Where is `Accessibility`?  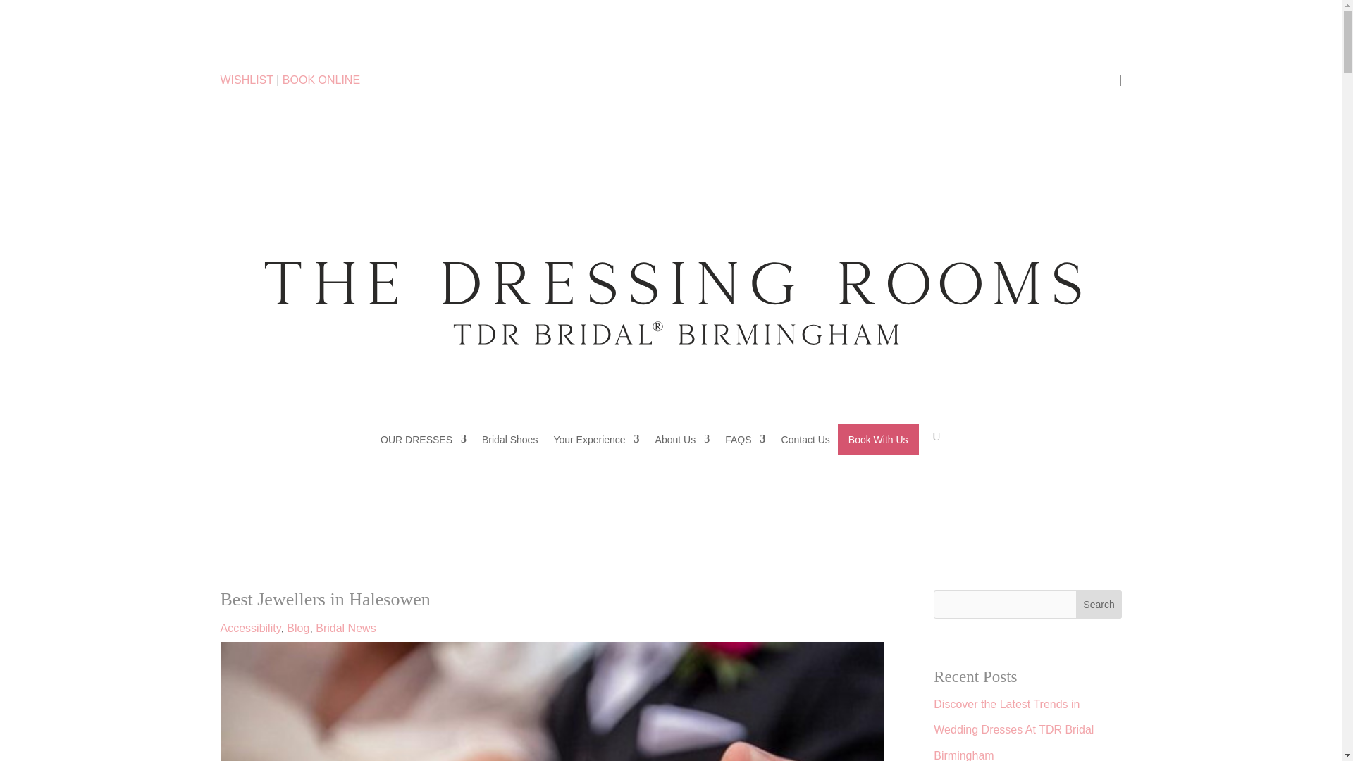
Accessibility is located at coordinates (249, 628).